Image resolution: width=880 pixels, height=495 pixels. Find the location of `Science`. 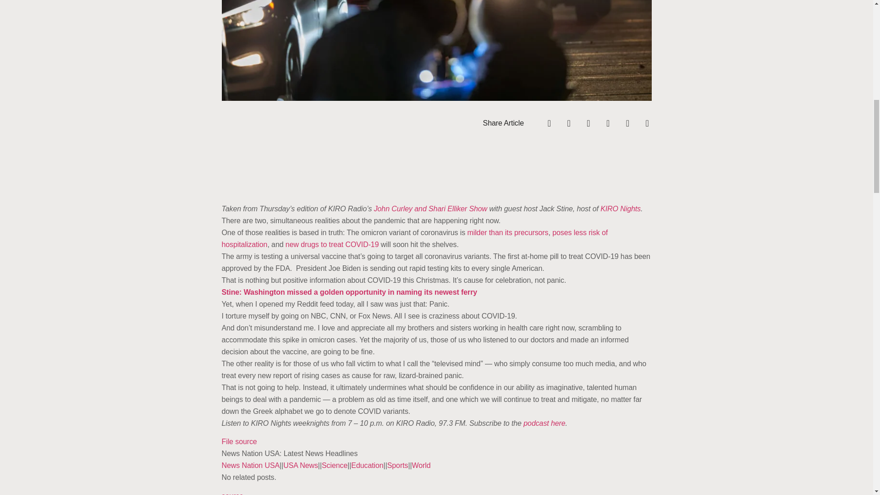

Science is located at coordinates (335, 465).